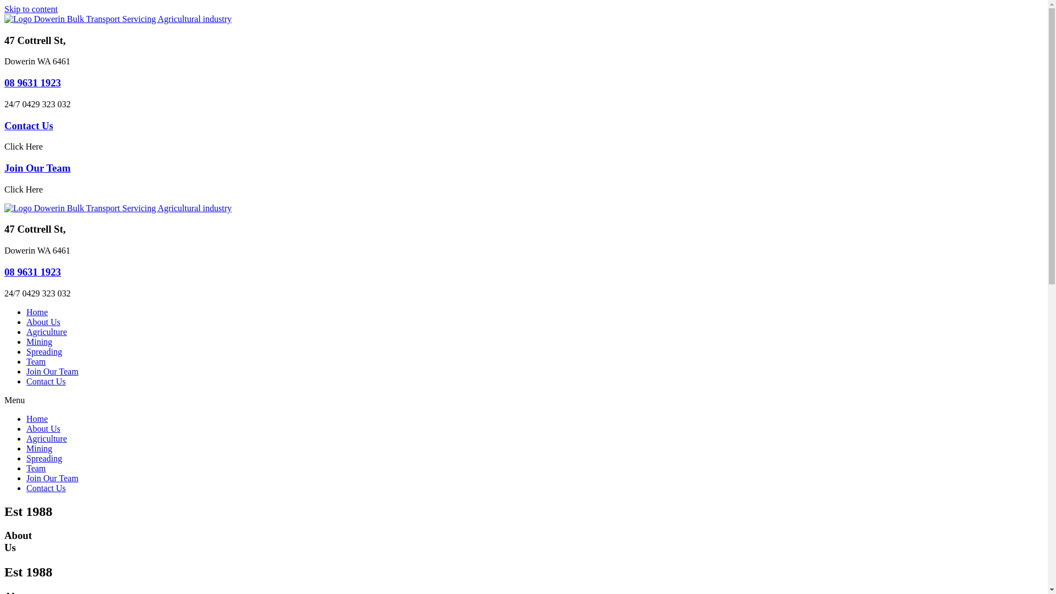 Image resolution: width=1056 pixels, height=594 pixels. What do you see at coordinates (29, 125) in the screenshot?
I see `Contact Us` at bounding box center [29, 125].